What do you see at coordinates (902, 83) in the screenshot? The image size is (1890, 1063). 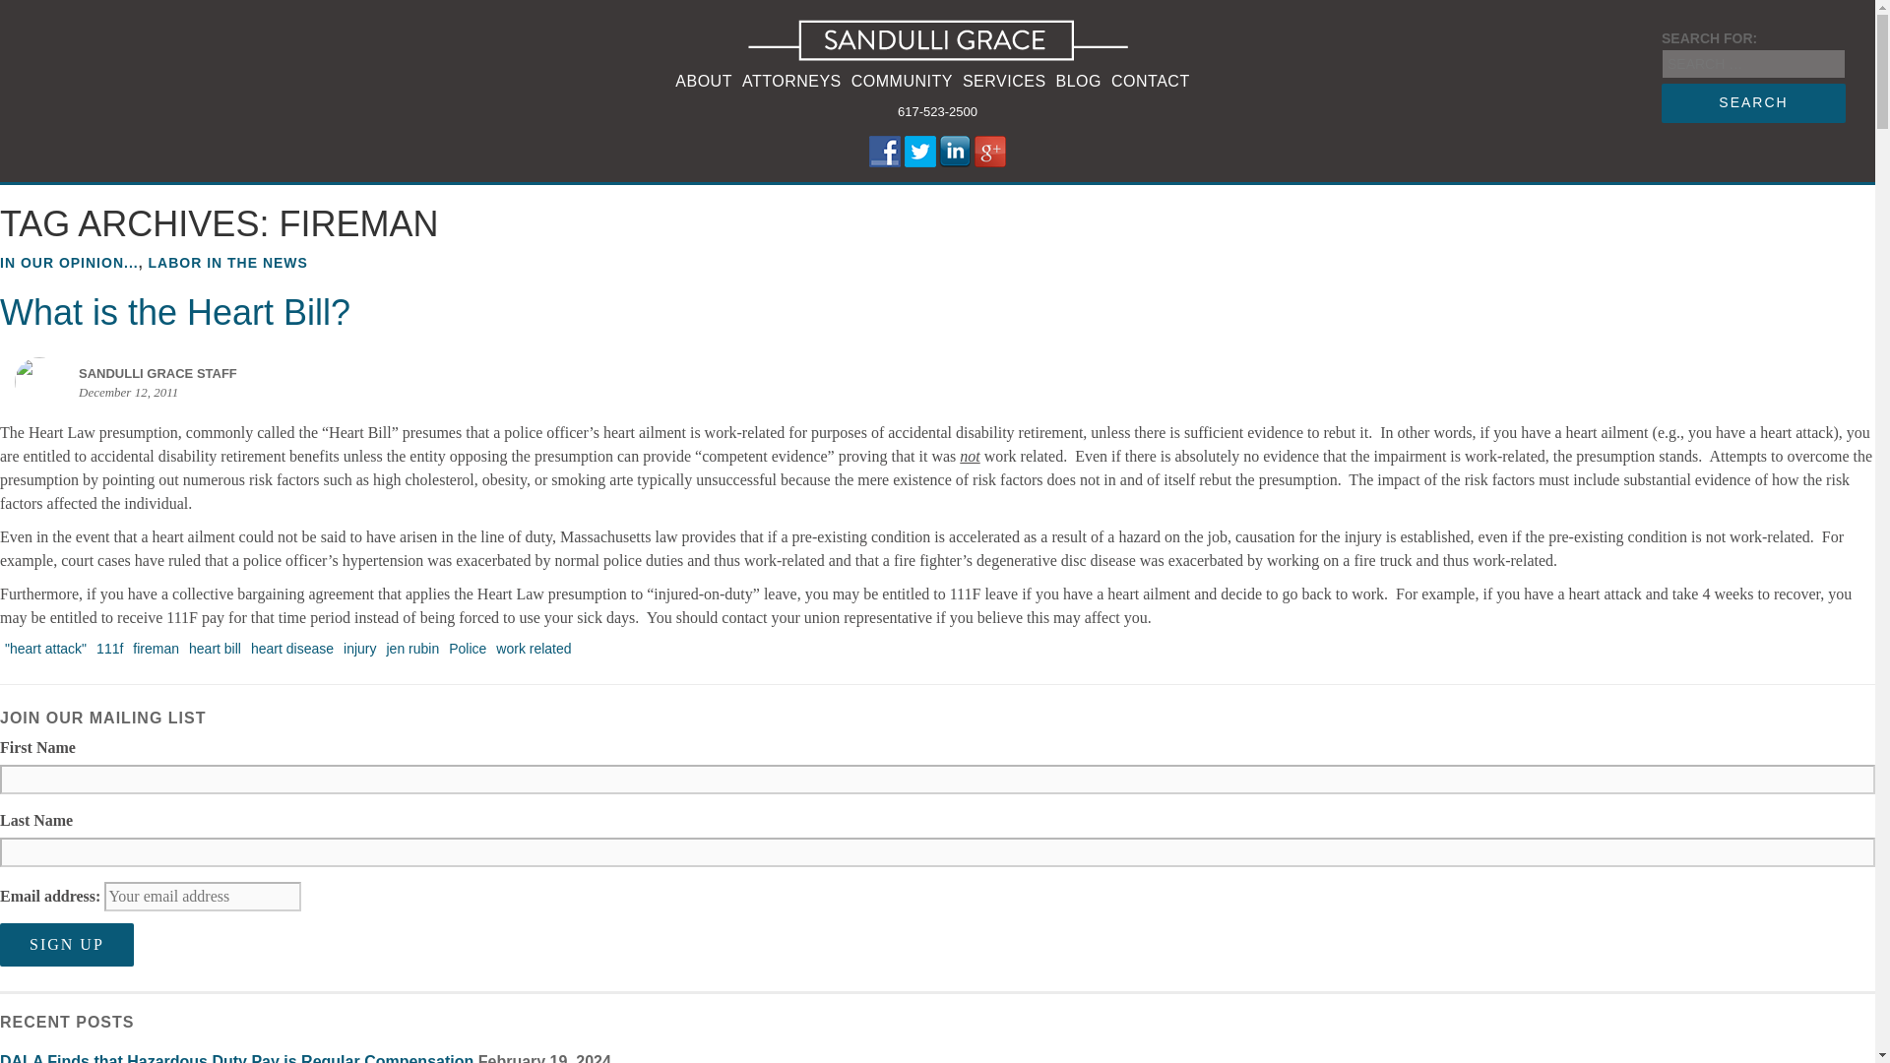 I see `COMMUNITY` at bounding box center [902, 83].